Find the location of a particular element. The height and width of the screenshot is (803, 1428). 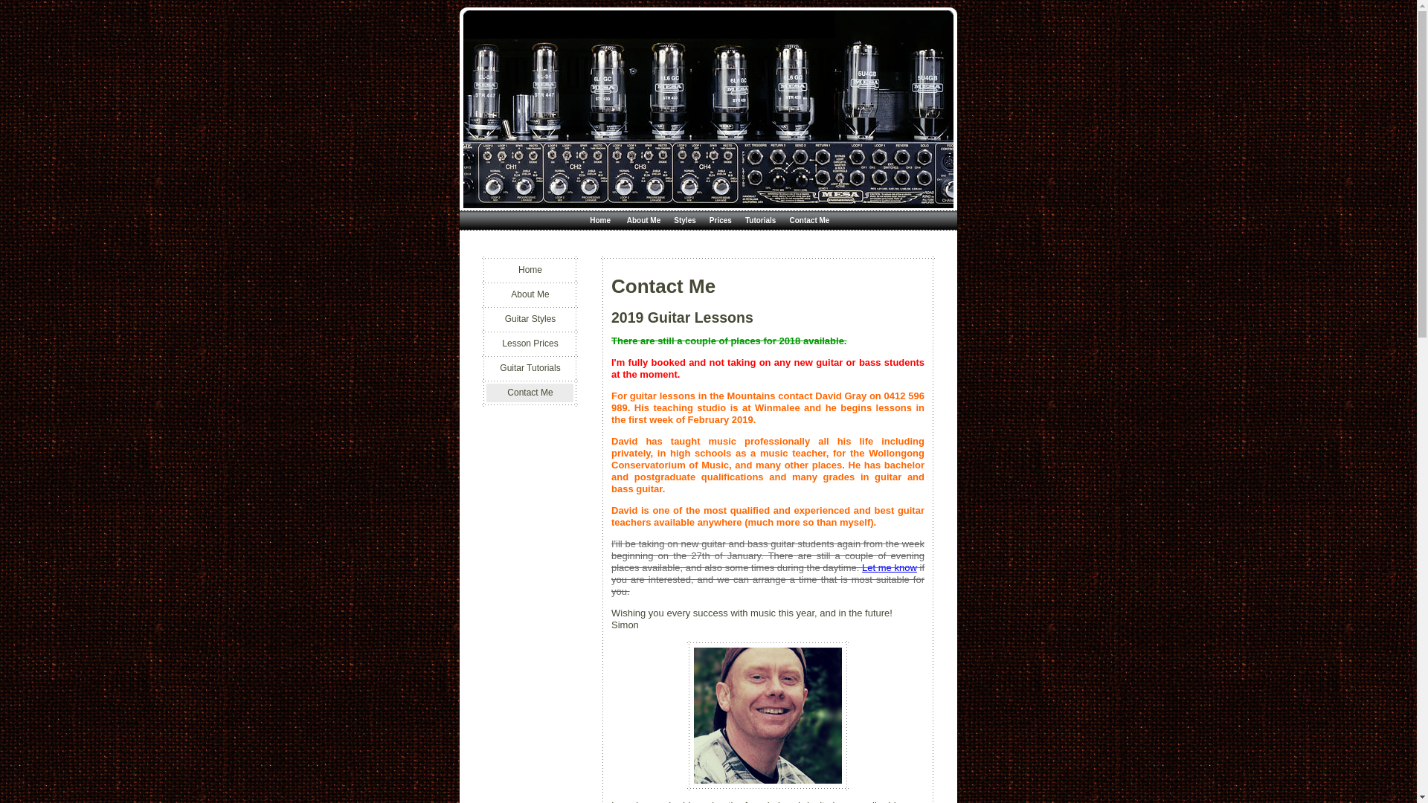

Home is located at coordinates (600, 220).